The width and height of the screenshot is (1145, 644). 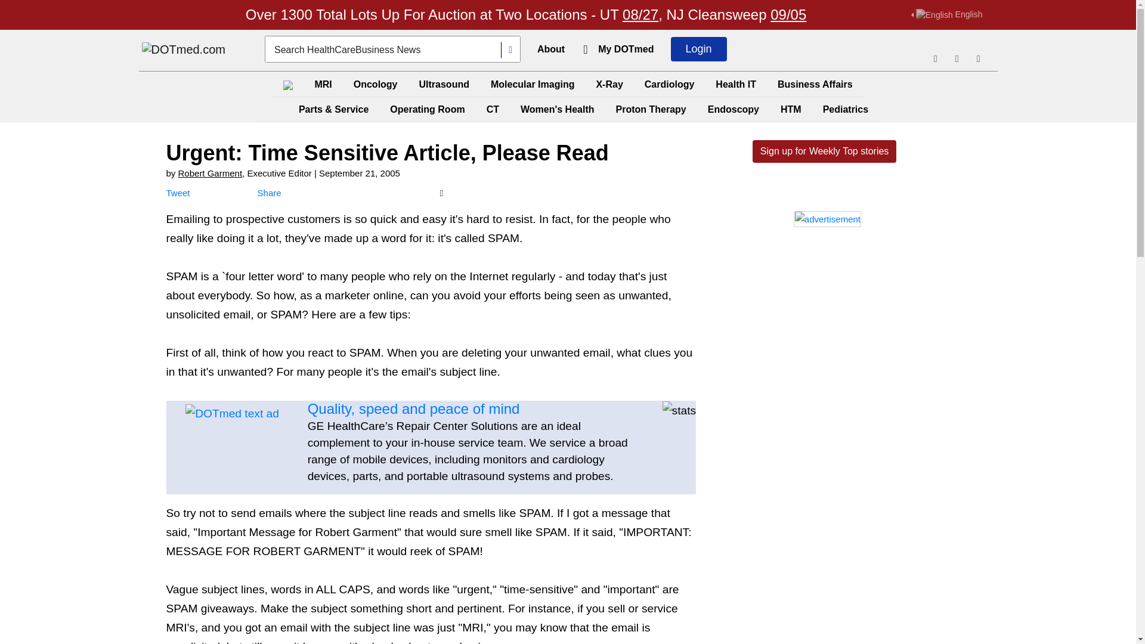 I want to click on Business Affairs, so click(x=815, y=84).